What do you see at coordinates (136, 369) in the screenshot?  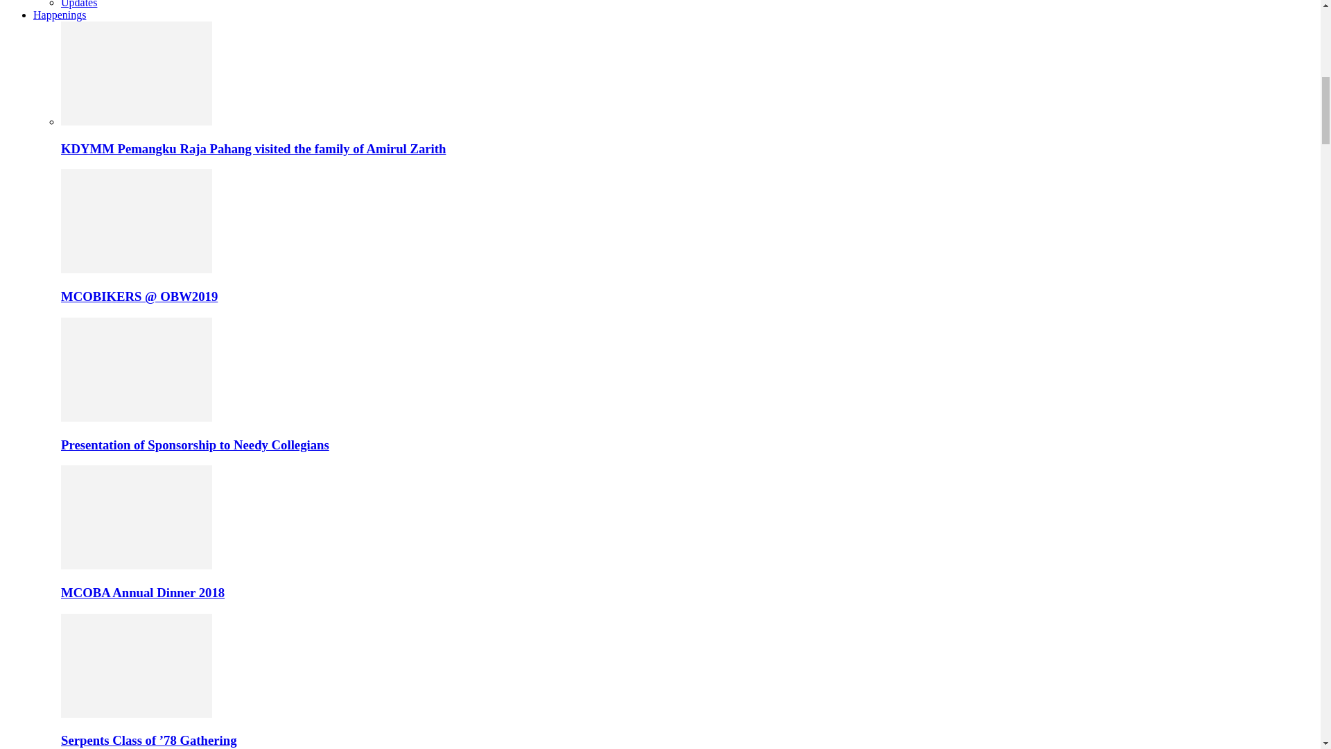 I see `Presentation of Sponsorship to Needy Collegians` at bounding box center [136, 369].